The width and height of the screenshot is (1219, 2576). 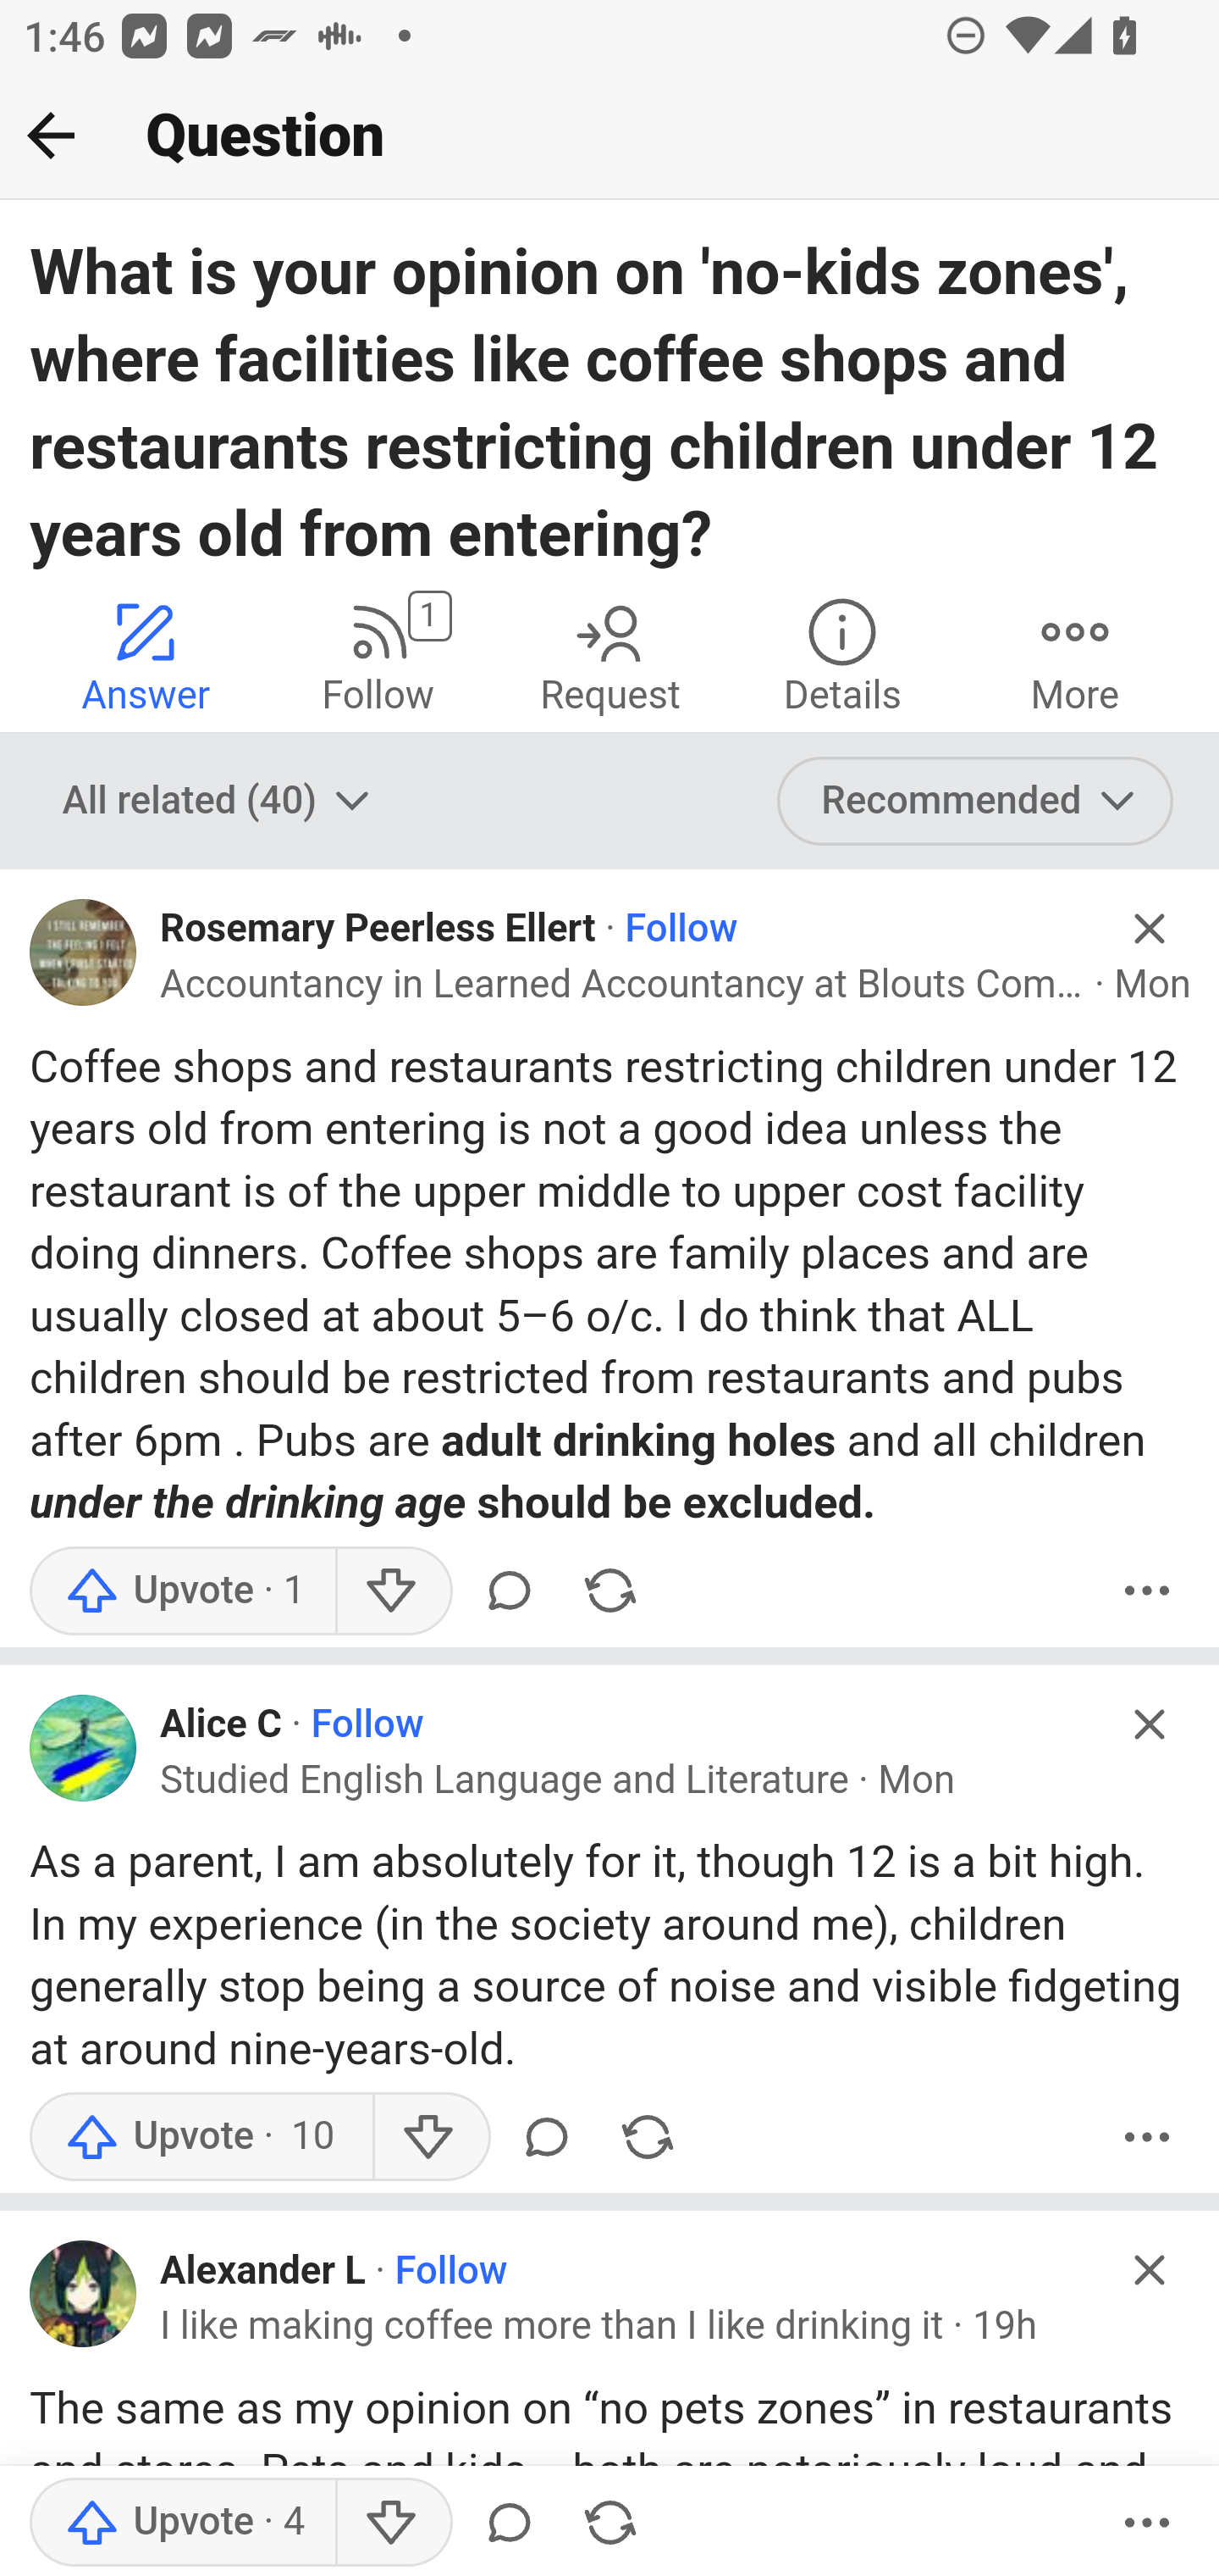 I want to click on Profile photo for Rosemary Peerless Ellert, so click(x=84, y=951).